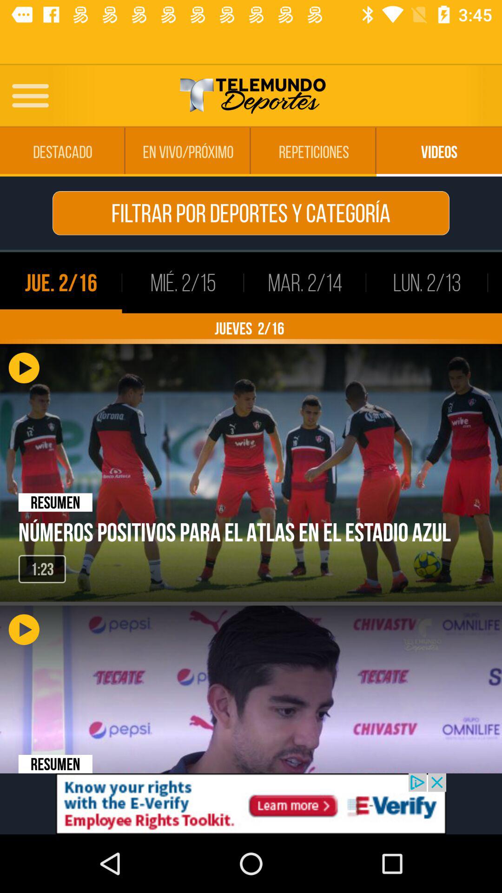 This screenshot has height=893, width=502. I want to click on advertisement banner, so click(251, 804).